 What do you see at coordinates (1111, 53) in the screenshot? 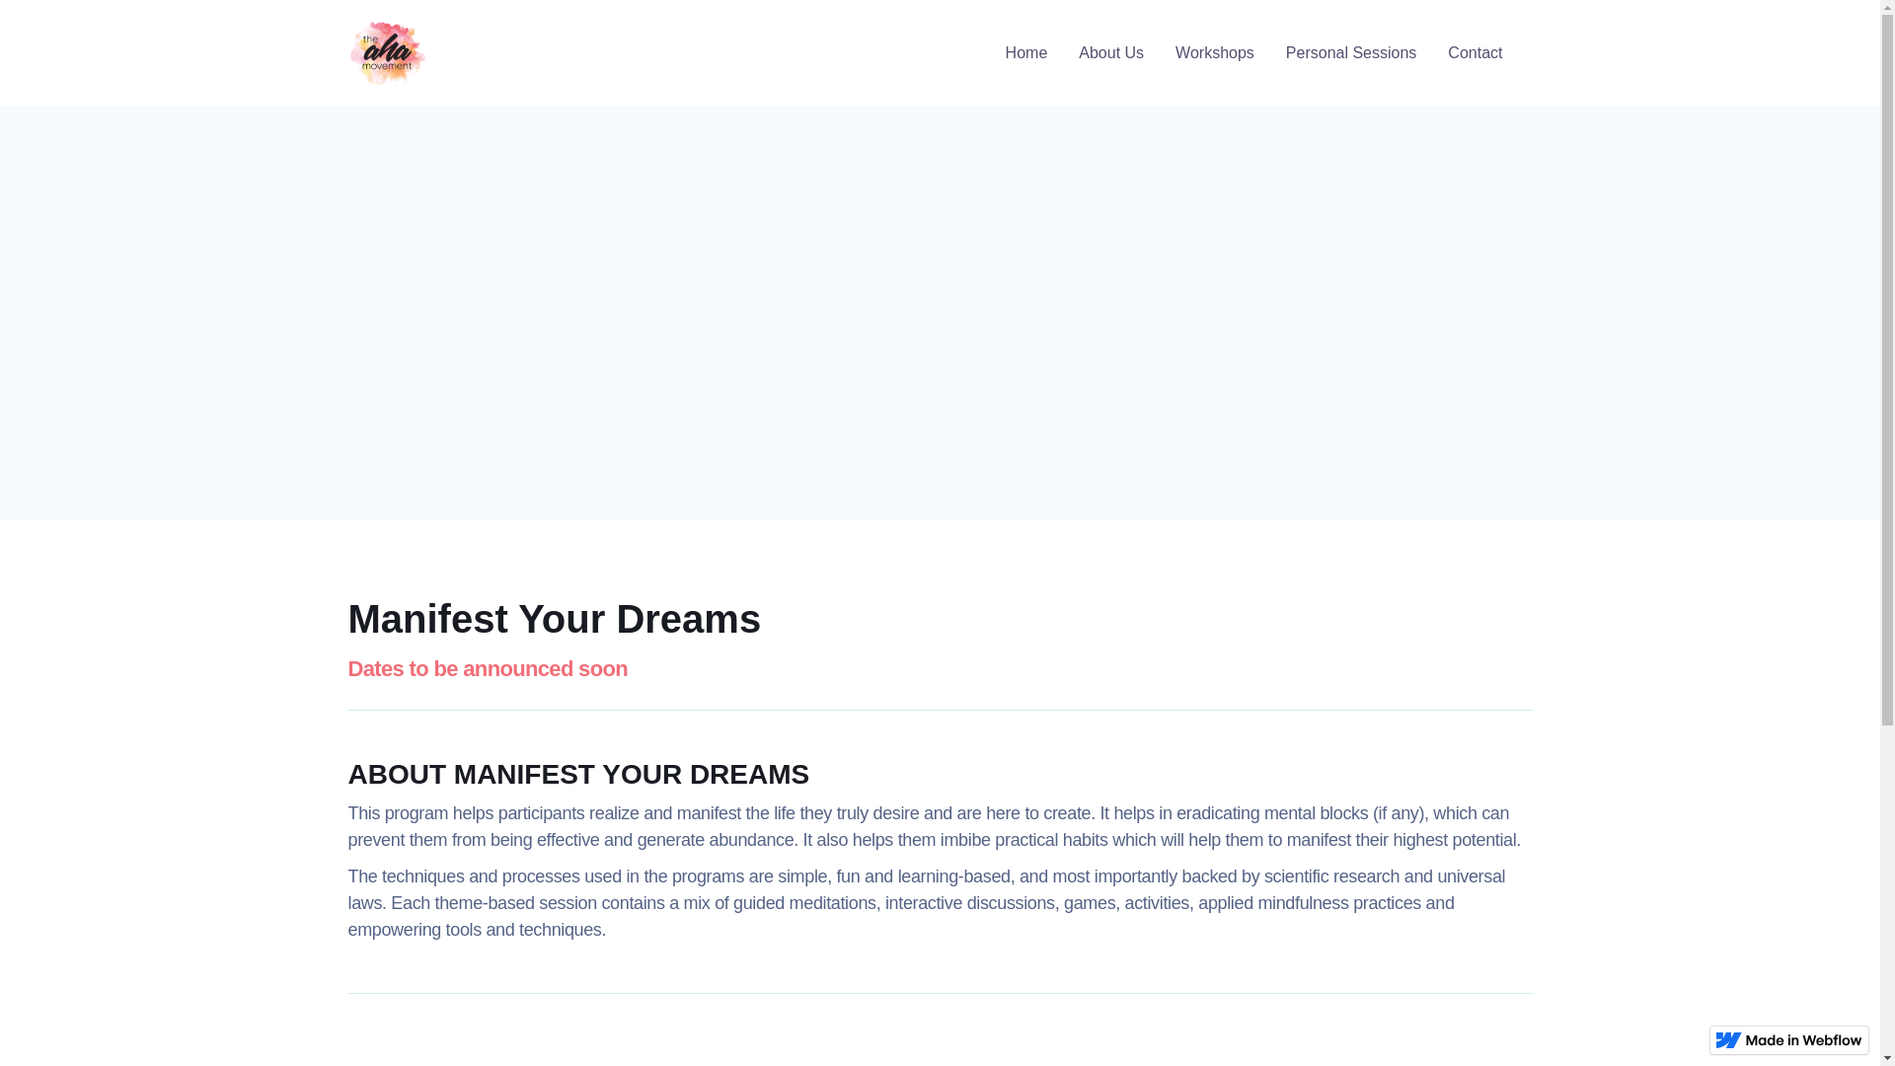
I see `About Us` at bounding box center [1111, 53].